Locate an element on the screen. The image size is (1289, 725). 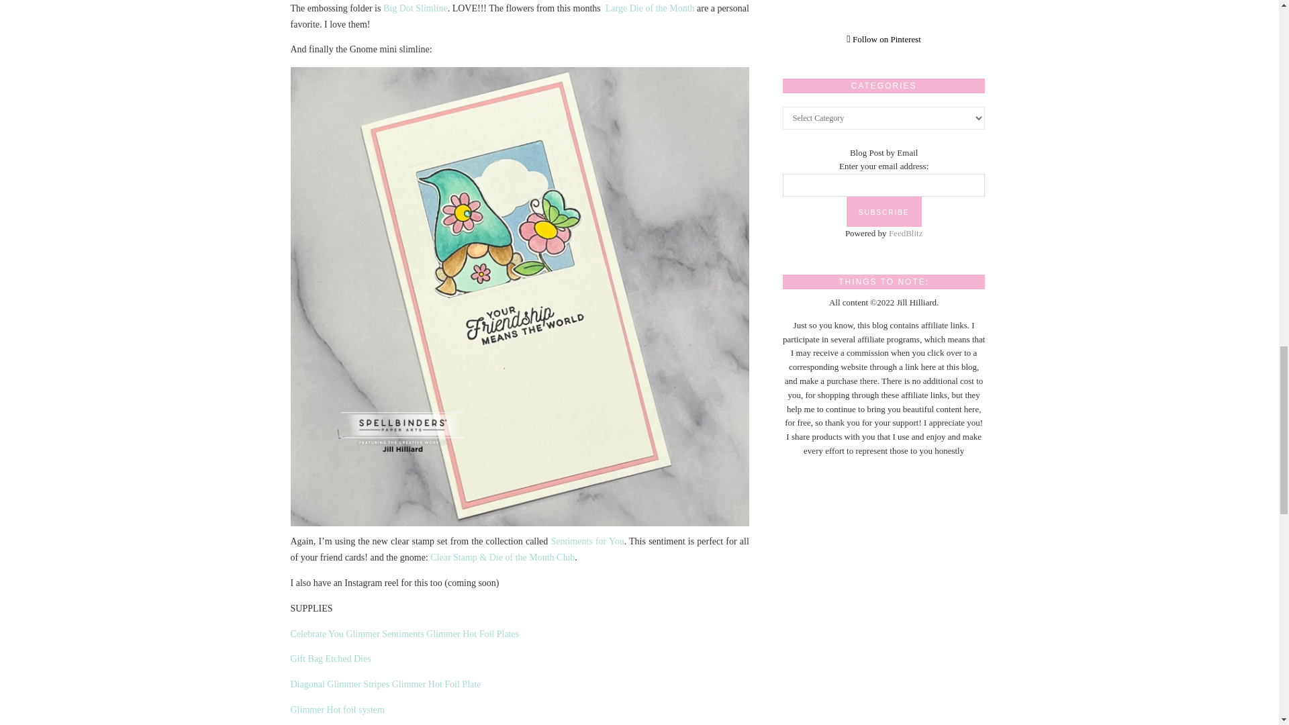
Big Dot Slimline is located at coordinates (415, 8).